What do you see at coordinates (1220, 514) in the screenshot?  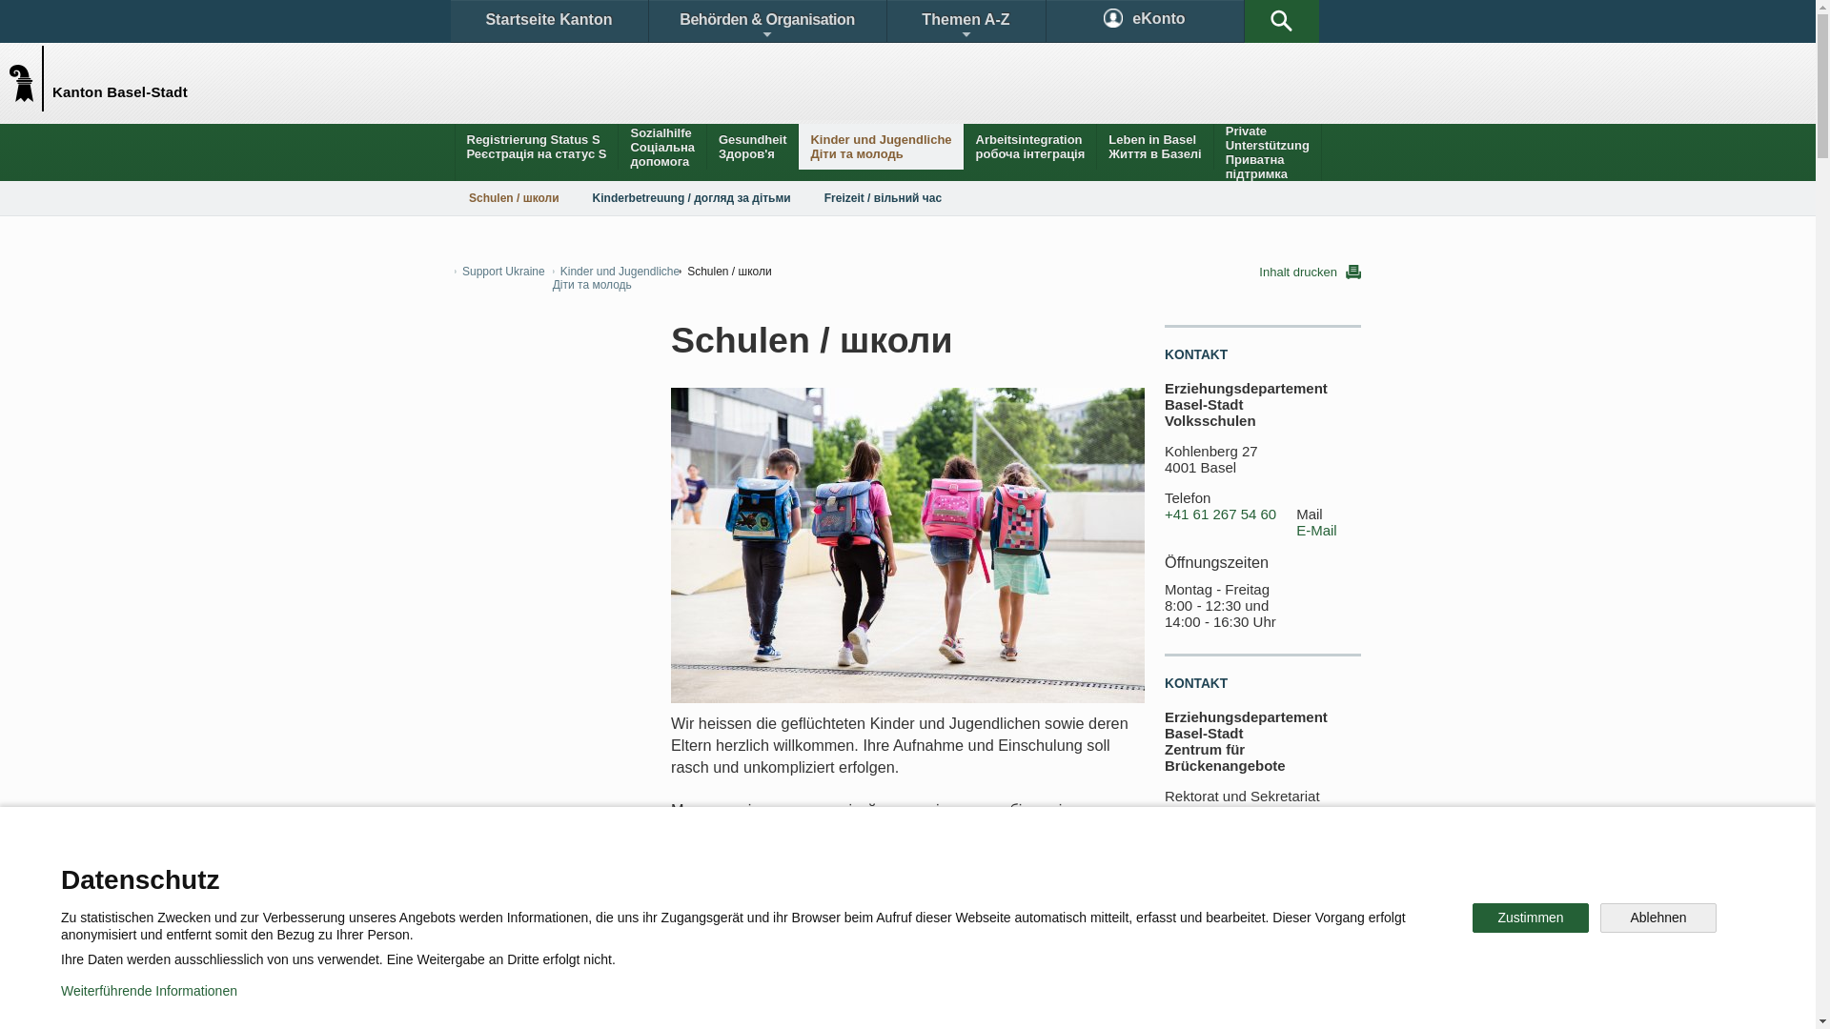 I see `+41 61 267 54 60` at bounding box center [1220, 514].